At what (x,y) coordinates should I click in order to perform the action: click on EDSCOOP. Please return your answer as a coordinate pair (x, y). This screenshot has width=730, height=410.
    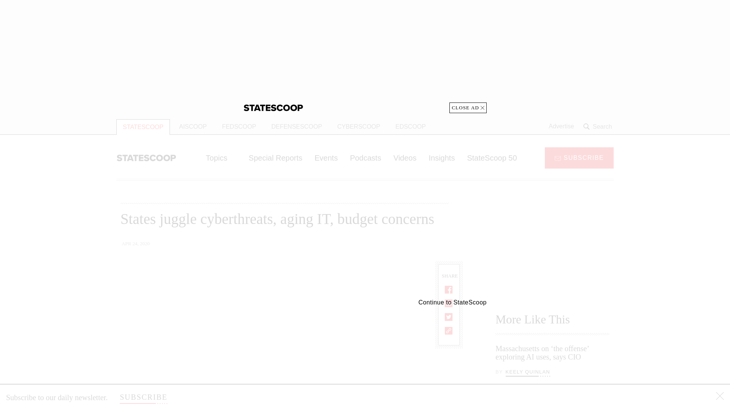
    Looking at the image, I should click on (411, 127).